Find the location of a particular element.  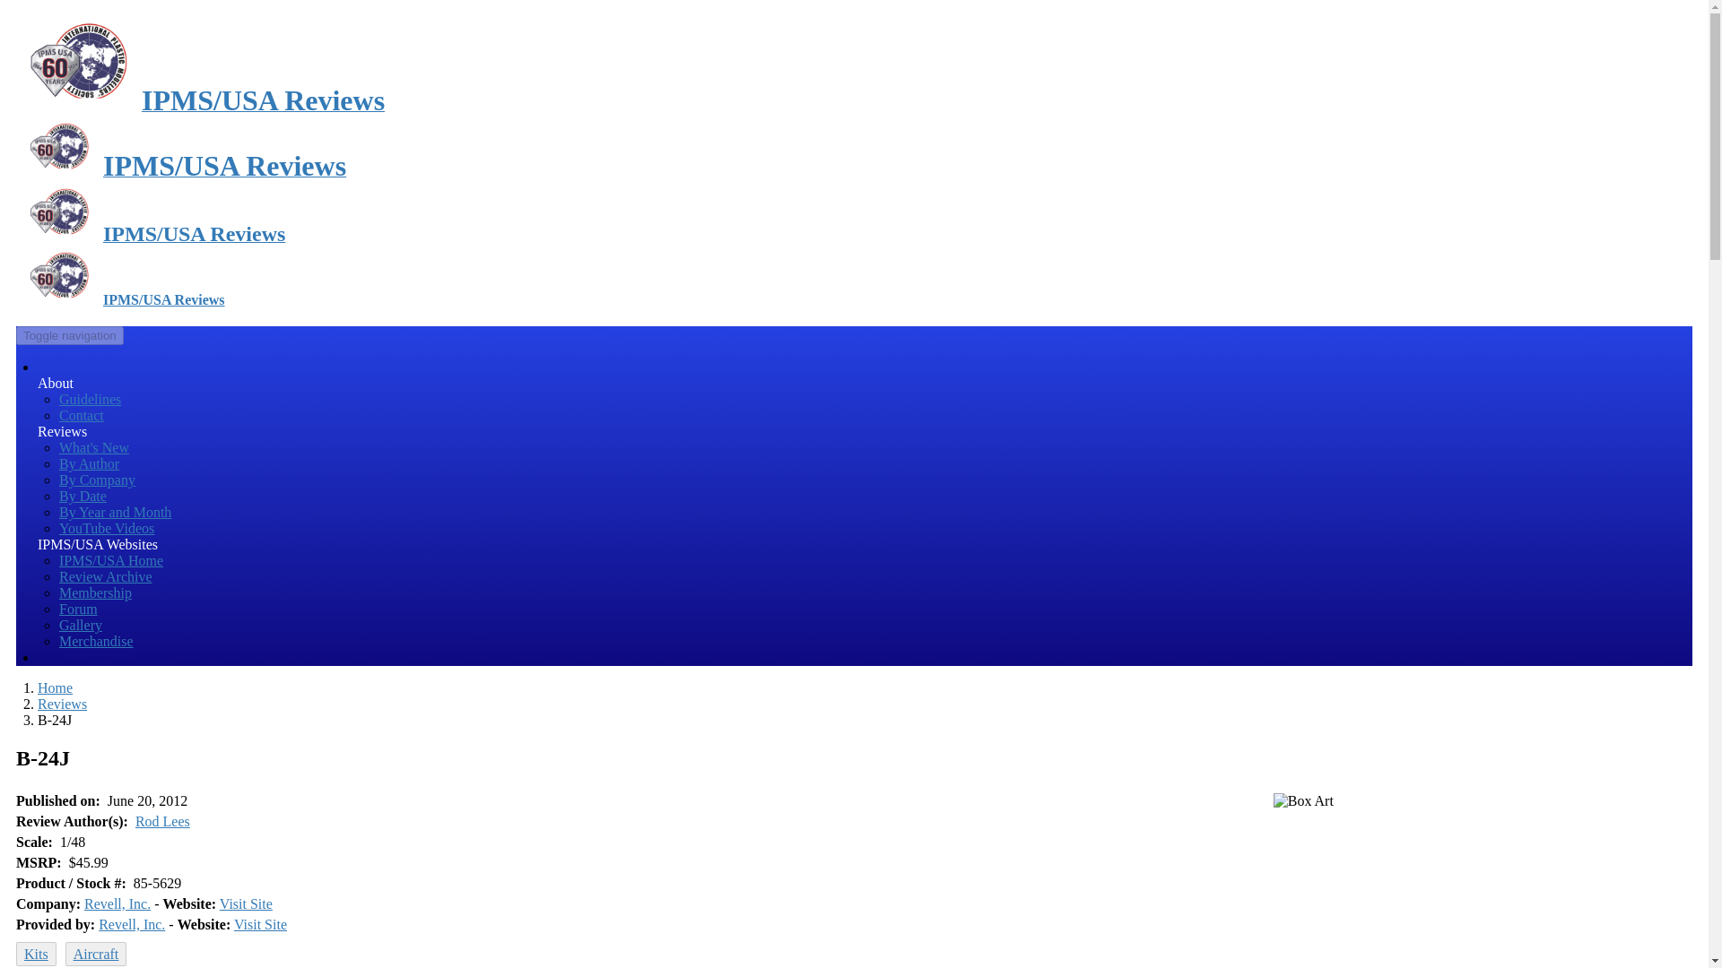

By Author is located at coordinates (88, 462).